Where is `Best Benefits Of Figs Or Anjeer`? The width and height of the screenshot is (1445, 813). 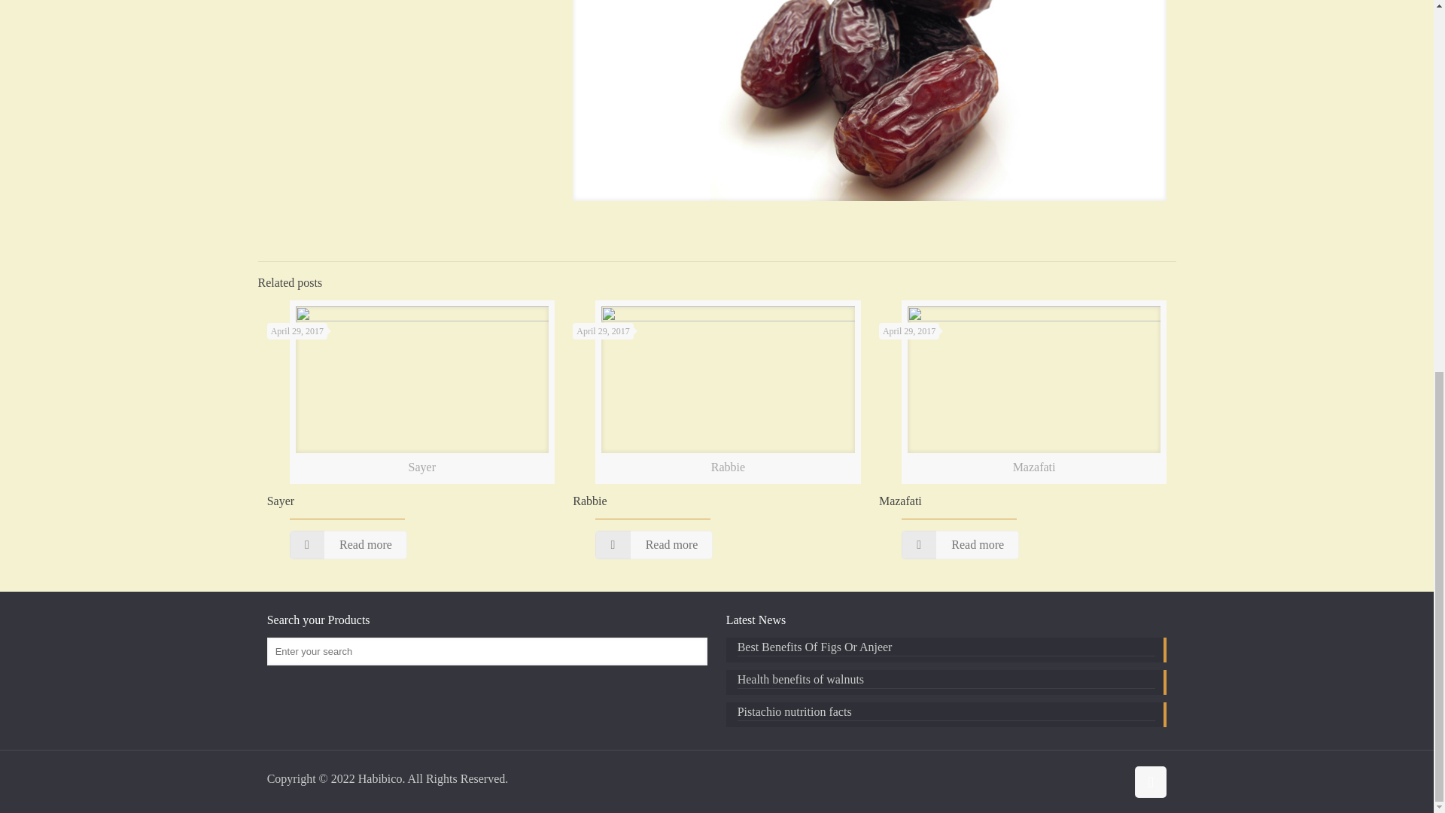
Best Benefits Of Figs Or Anjeer is located at coordinates (947, 649).